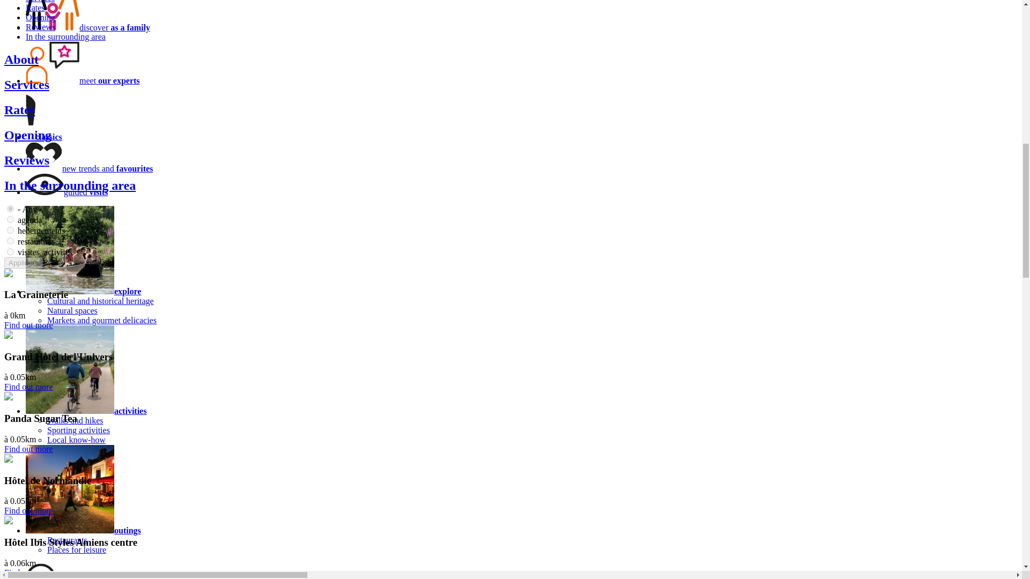 Image resolution: width=1030 pixels, height=579 pixels. Describe the element at coordinates (11, 240) in the screenshot. I see `restaurants` at that location.